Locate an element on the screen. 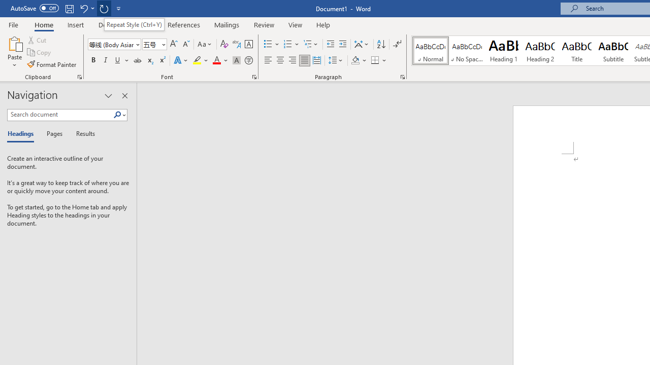 The image size is (650, 365). Results is located at coordinates (82, 134).